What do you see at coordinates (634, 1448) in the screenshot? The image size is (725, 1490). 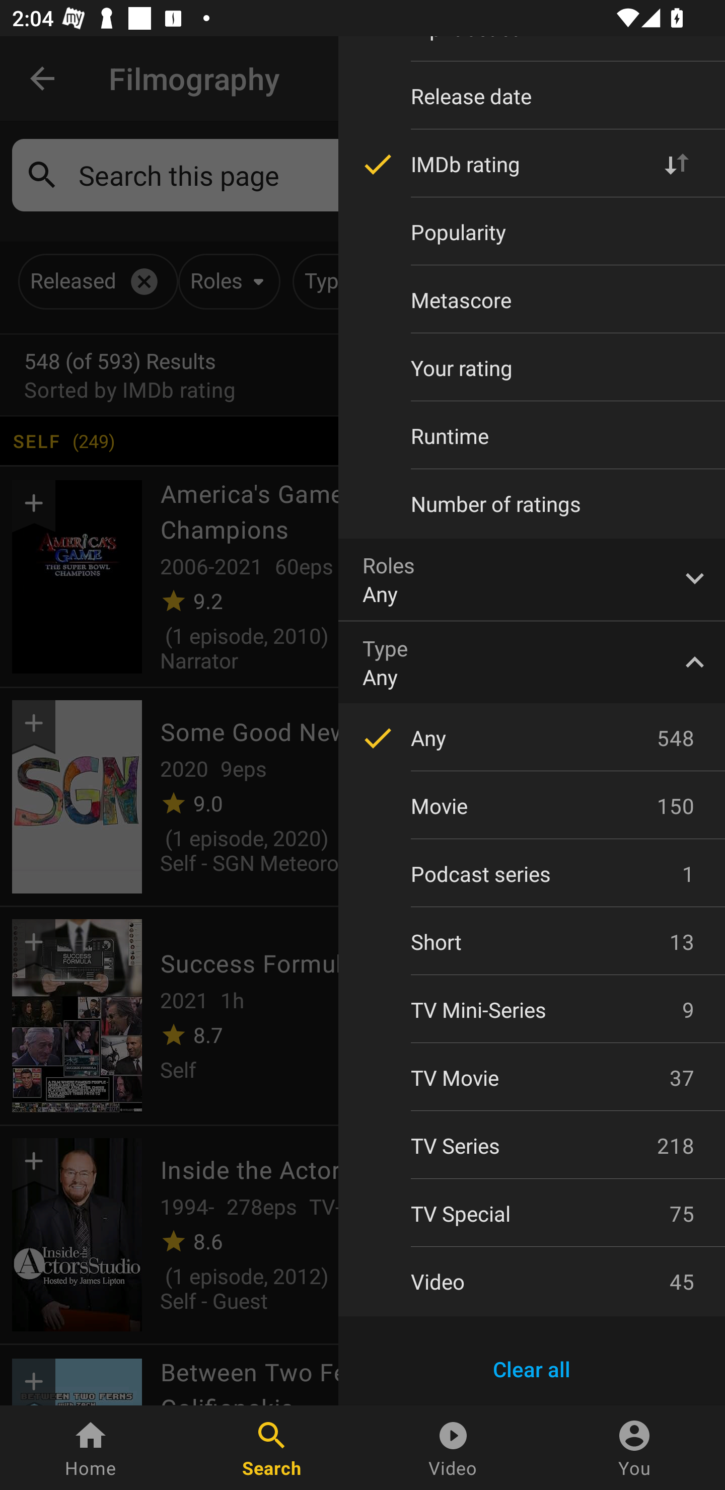 I see `You` at bounding box center [634, 1448].